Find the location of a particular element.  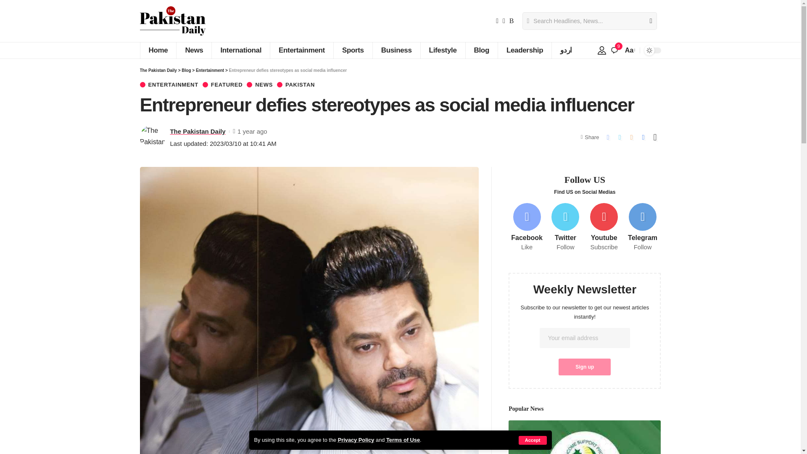

Business is located at coordinates (396, 50).